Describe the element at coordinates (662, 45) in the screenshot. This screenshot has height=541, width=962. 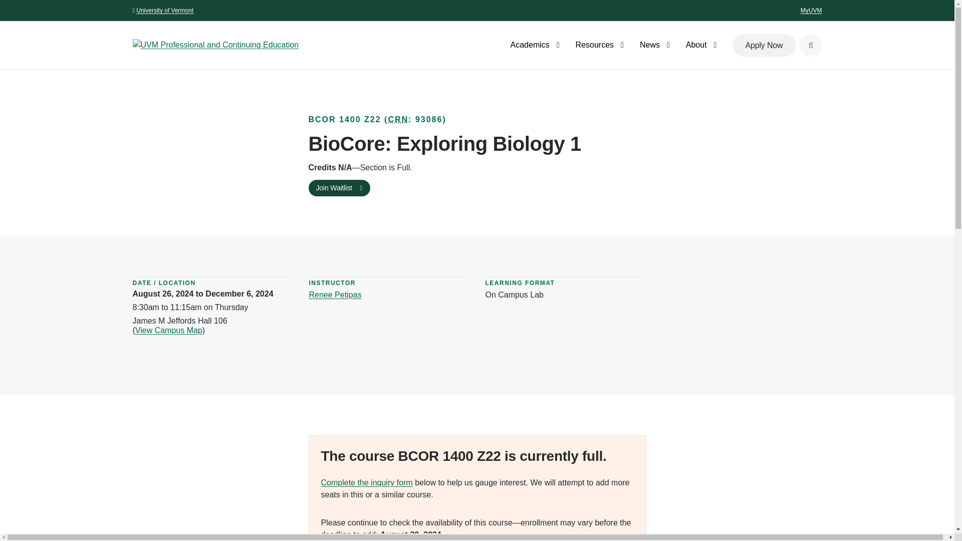
I see `News` at that location.